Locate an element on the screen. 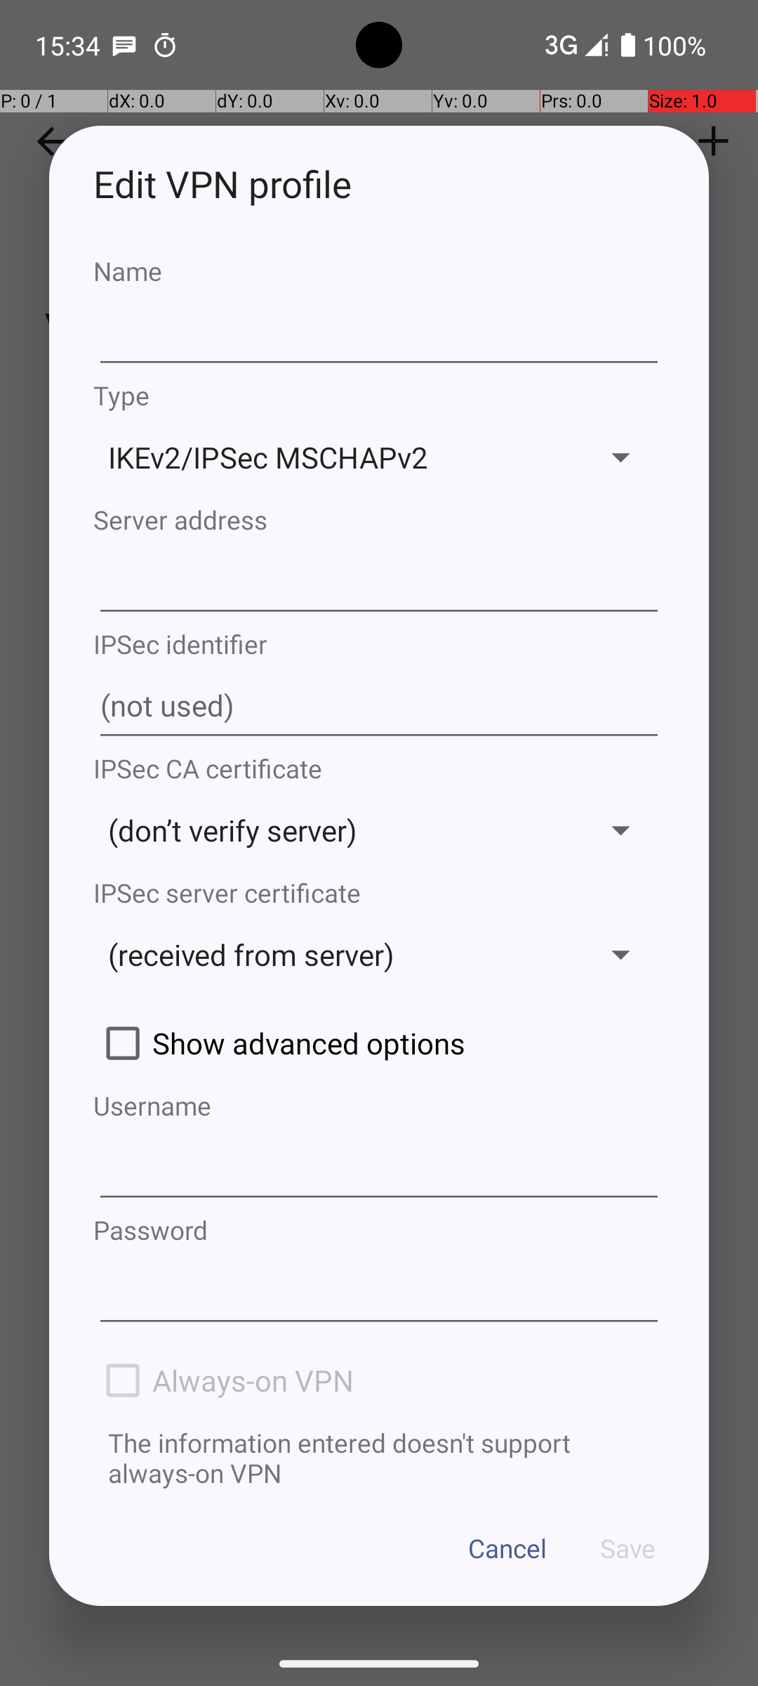  (don’t verify server) is located at coordinates (335, 830).